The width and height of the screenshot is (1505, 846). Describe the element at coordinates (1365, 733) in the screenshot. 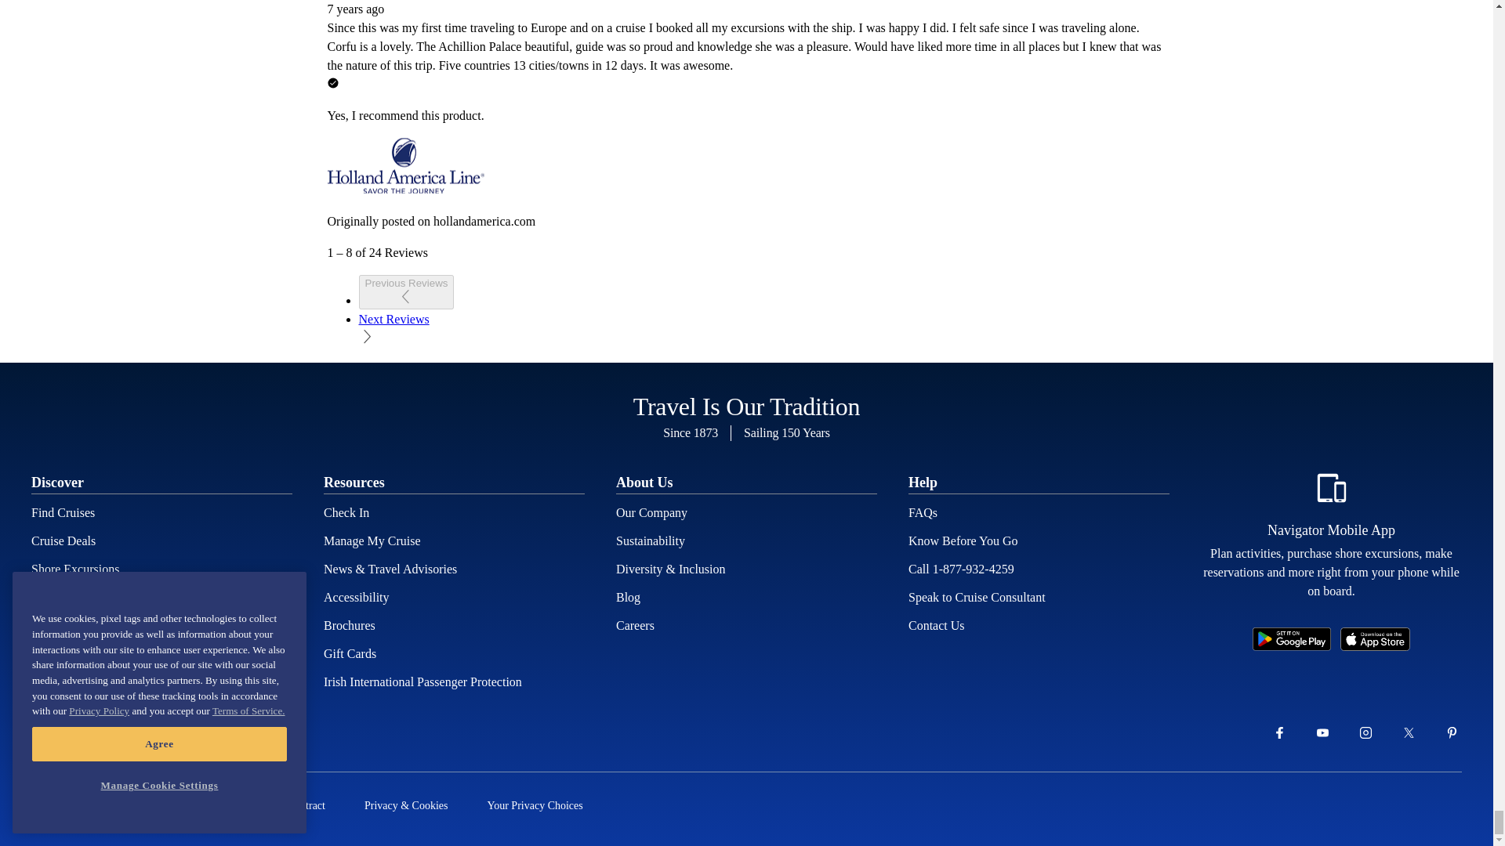

I see `White icon of Instagram` at that location.